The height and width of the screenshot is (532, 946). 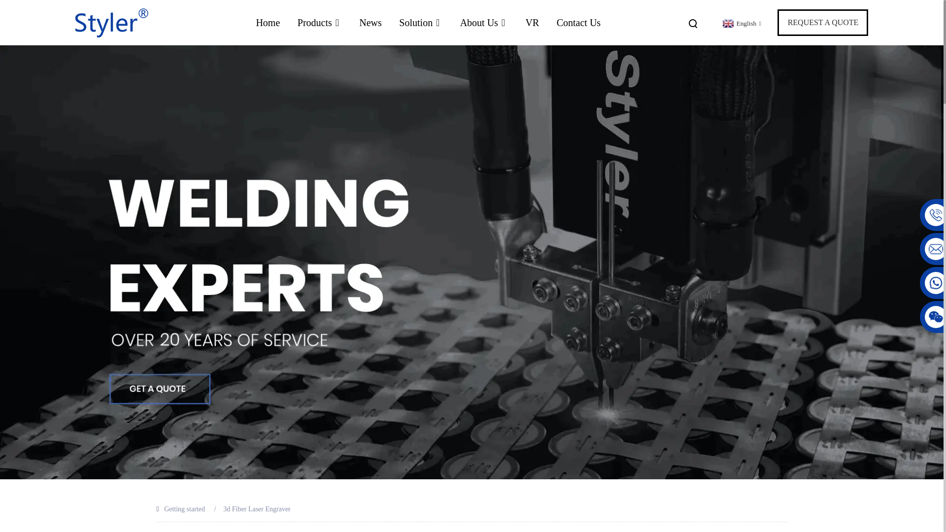 I want to click on News, so click(x=371, y=23).